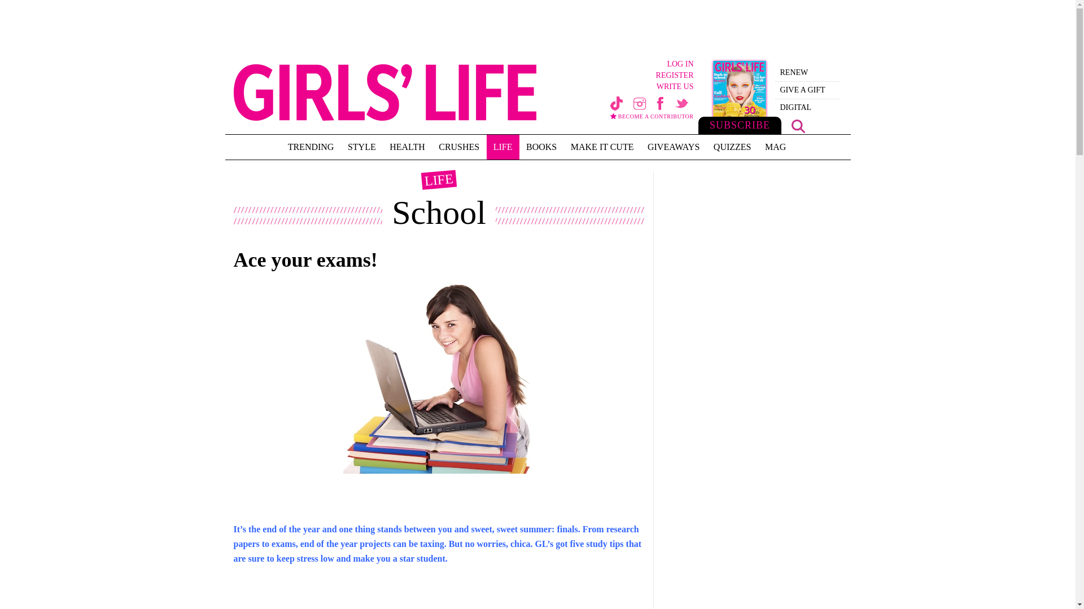 The height and width of the screenshot is (609, 1084). I want to click on BECOME A CONTRIBUTOR, so click(652, 120).